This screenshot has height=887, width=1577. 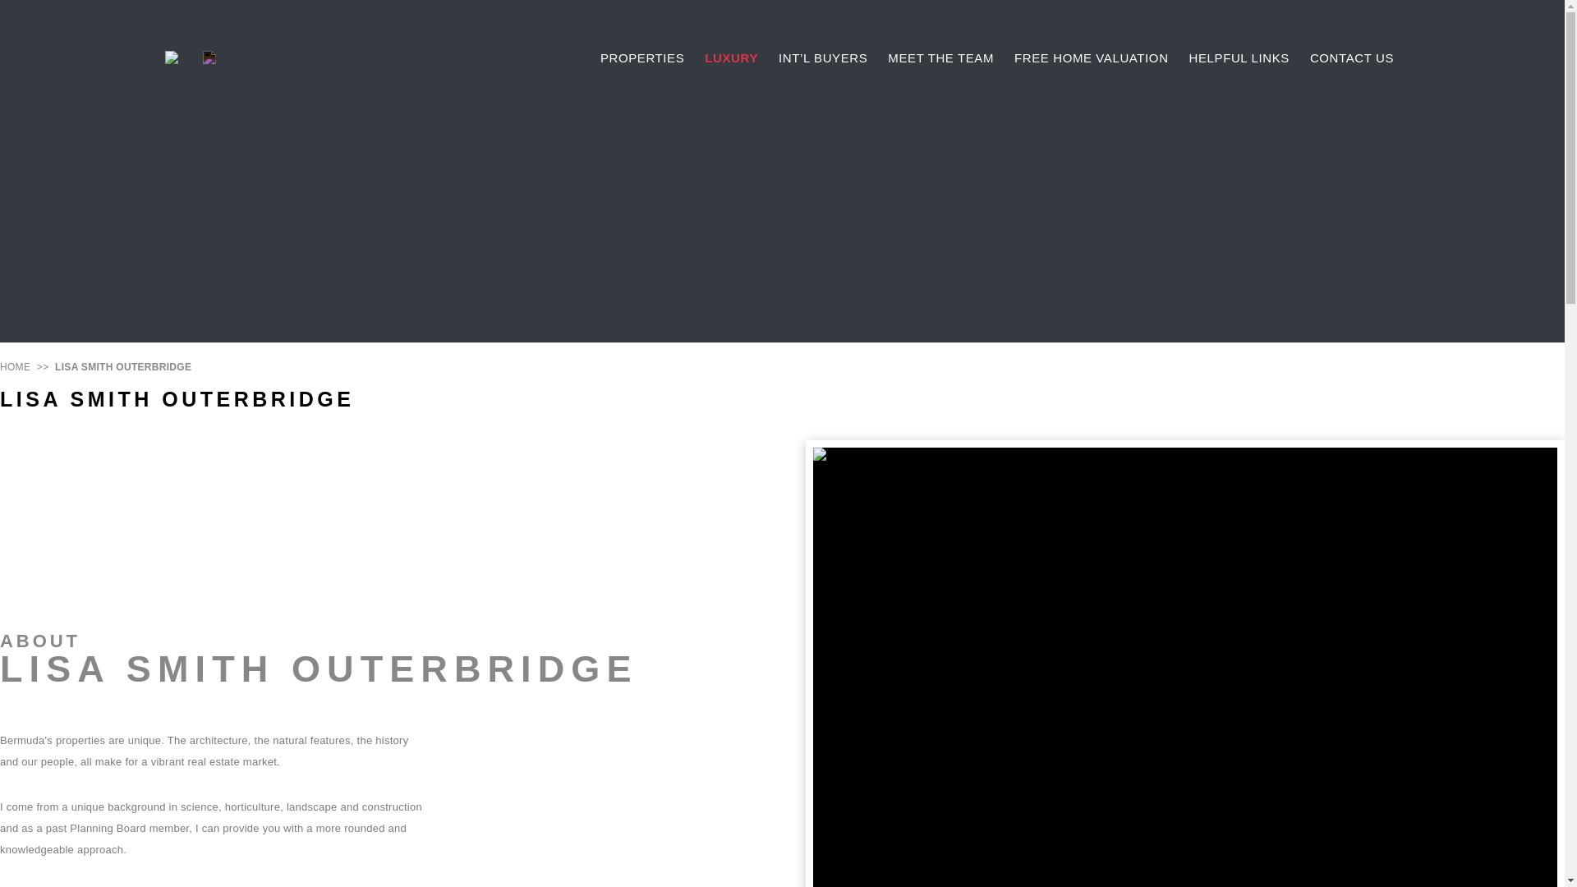 I want to click on CONTACT US, so click(x=1352, y=56).